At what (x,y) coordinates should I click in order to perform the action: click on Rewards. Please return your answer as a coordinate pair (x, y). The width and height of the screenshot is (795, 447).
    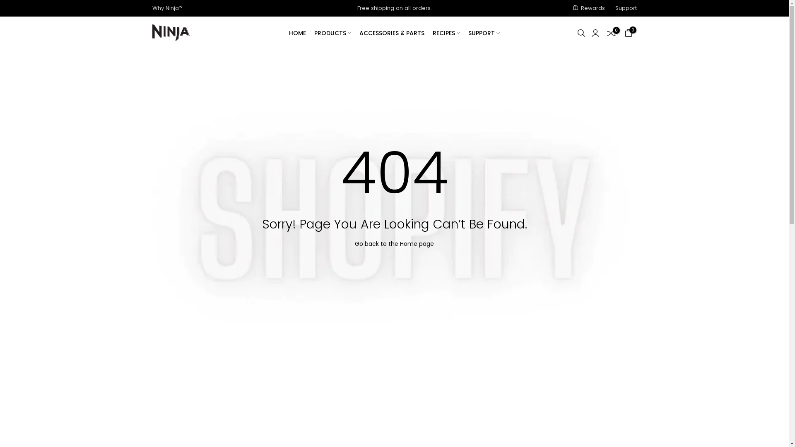
    Looking at the image, I should click on (589, 8).